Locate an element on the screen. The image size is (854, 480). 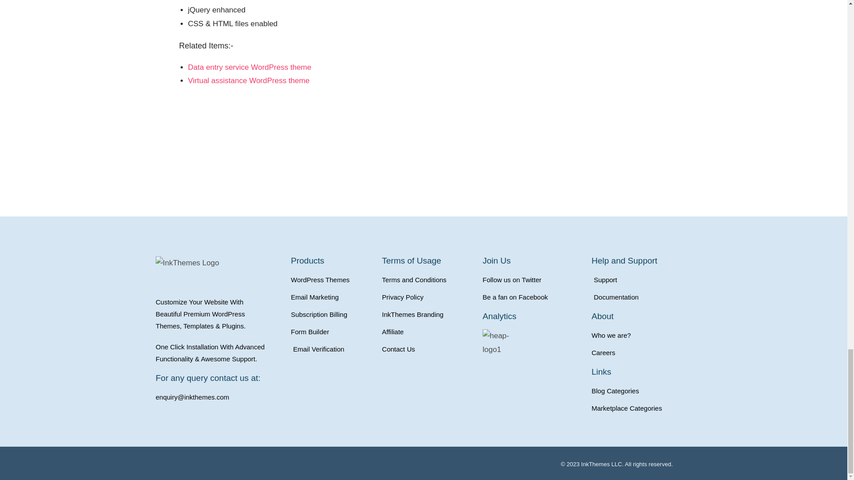
Careers is located at coordinates (641, 352).